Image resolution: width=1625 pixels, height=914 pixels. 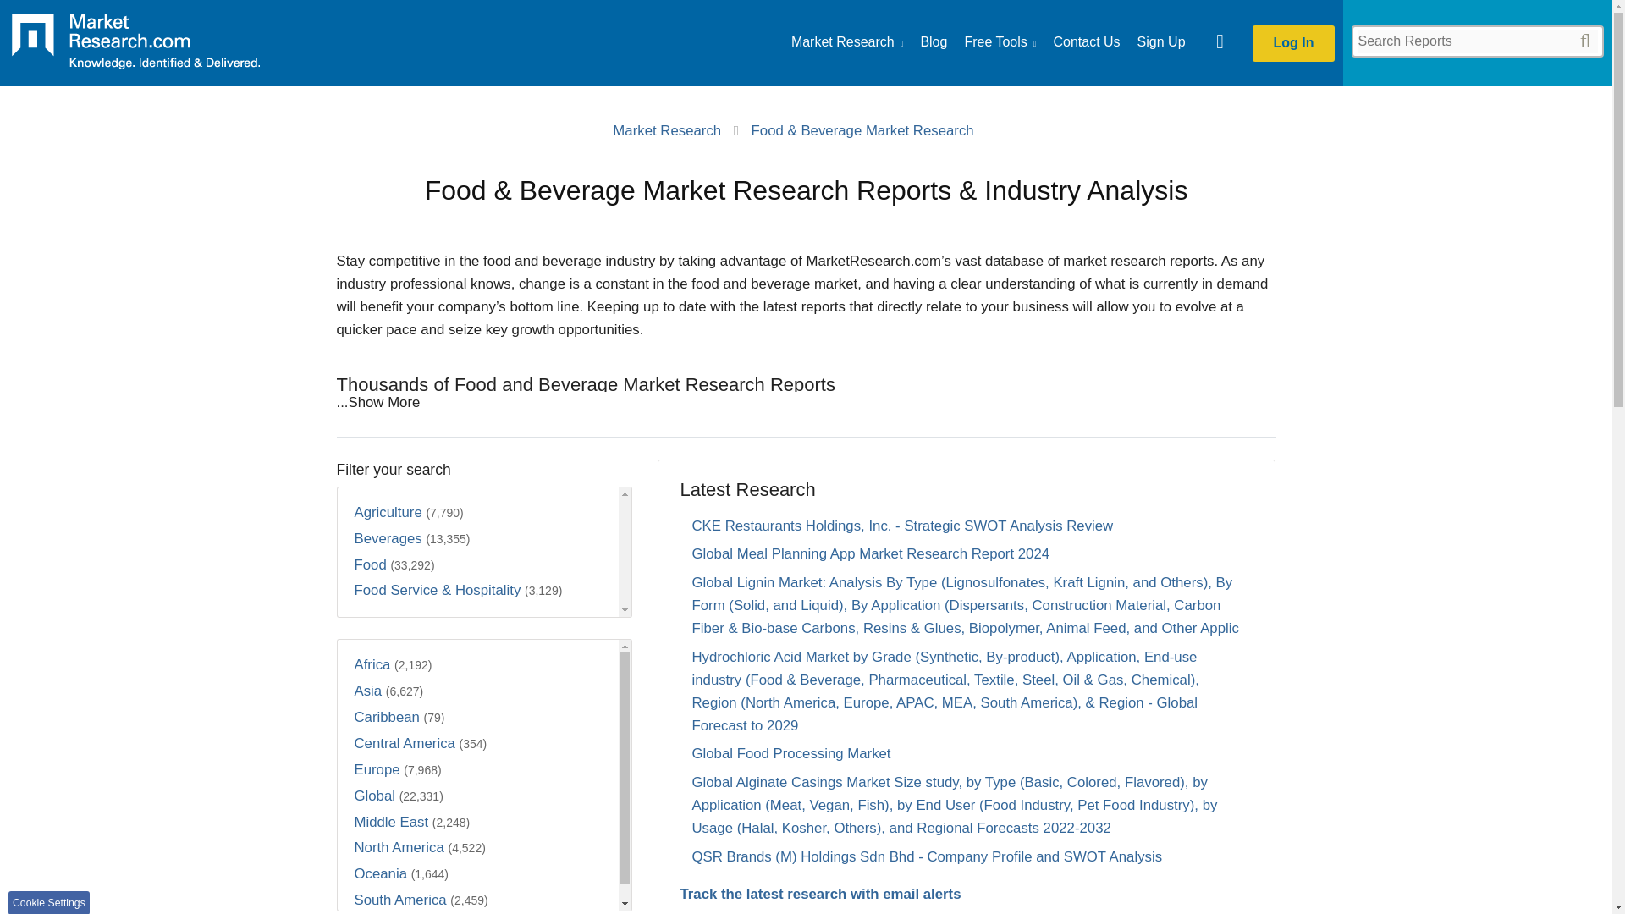 I want to click on Free Tools, so click(x=1000, y=42).